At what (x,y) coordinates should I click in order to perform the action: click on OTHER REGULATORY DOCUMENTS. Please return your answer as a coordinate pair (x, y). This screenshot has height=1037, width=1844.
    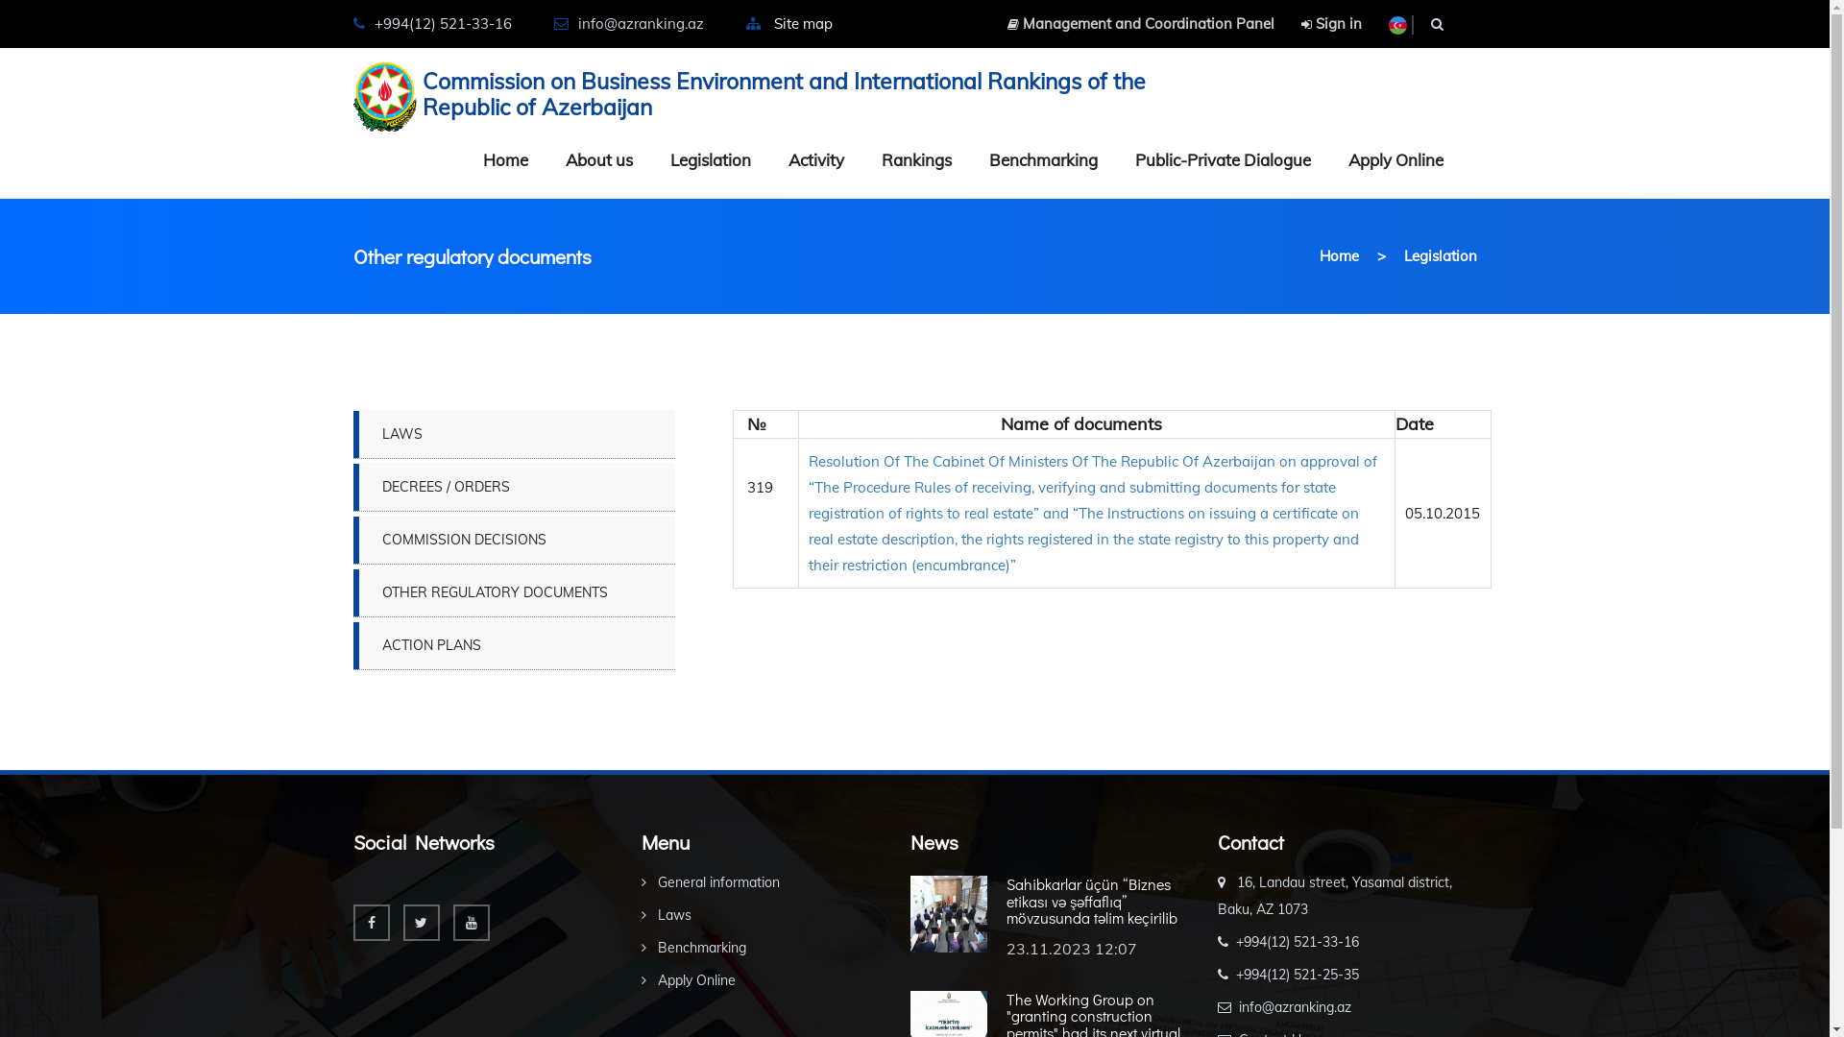
    Looking at the image, I should click on (515, 592).